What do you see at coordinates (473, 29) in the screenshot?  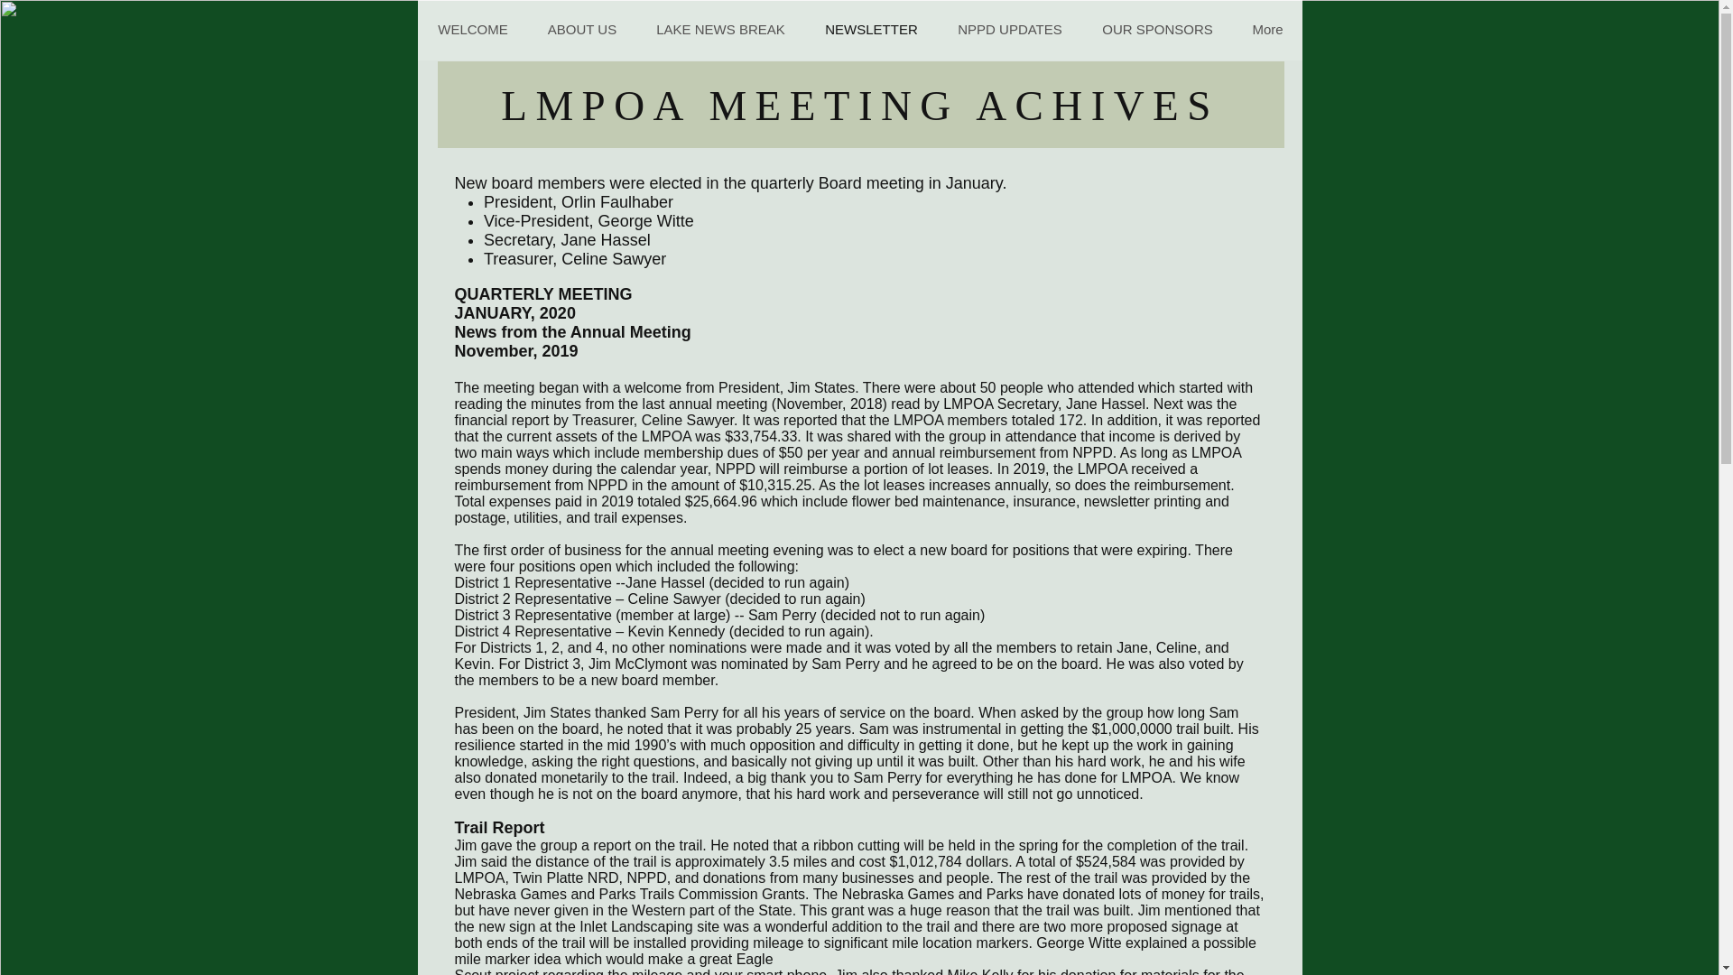 I see `WELCOME` at bounding box center [473, 29].